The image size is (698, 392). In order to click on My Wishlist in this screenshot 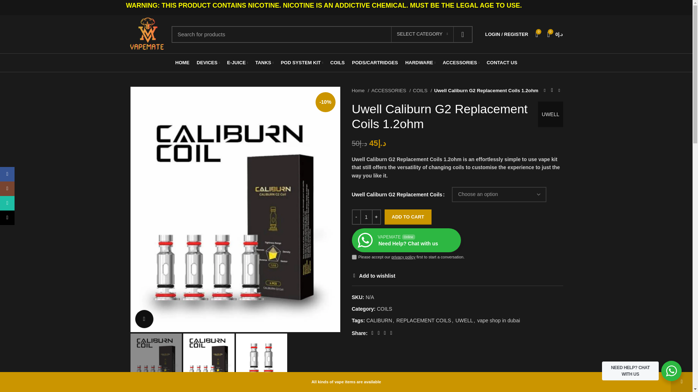, I will do `click(537, 34)`.